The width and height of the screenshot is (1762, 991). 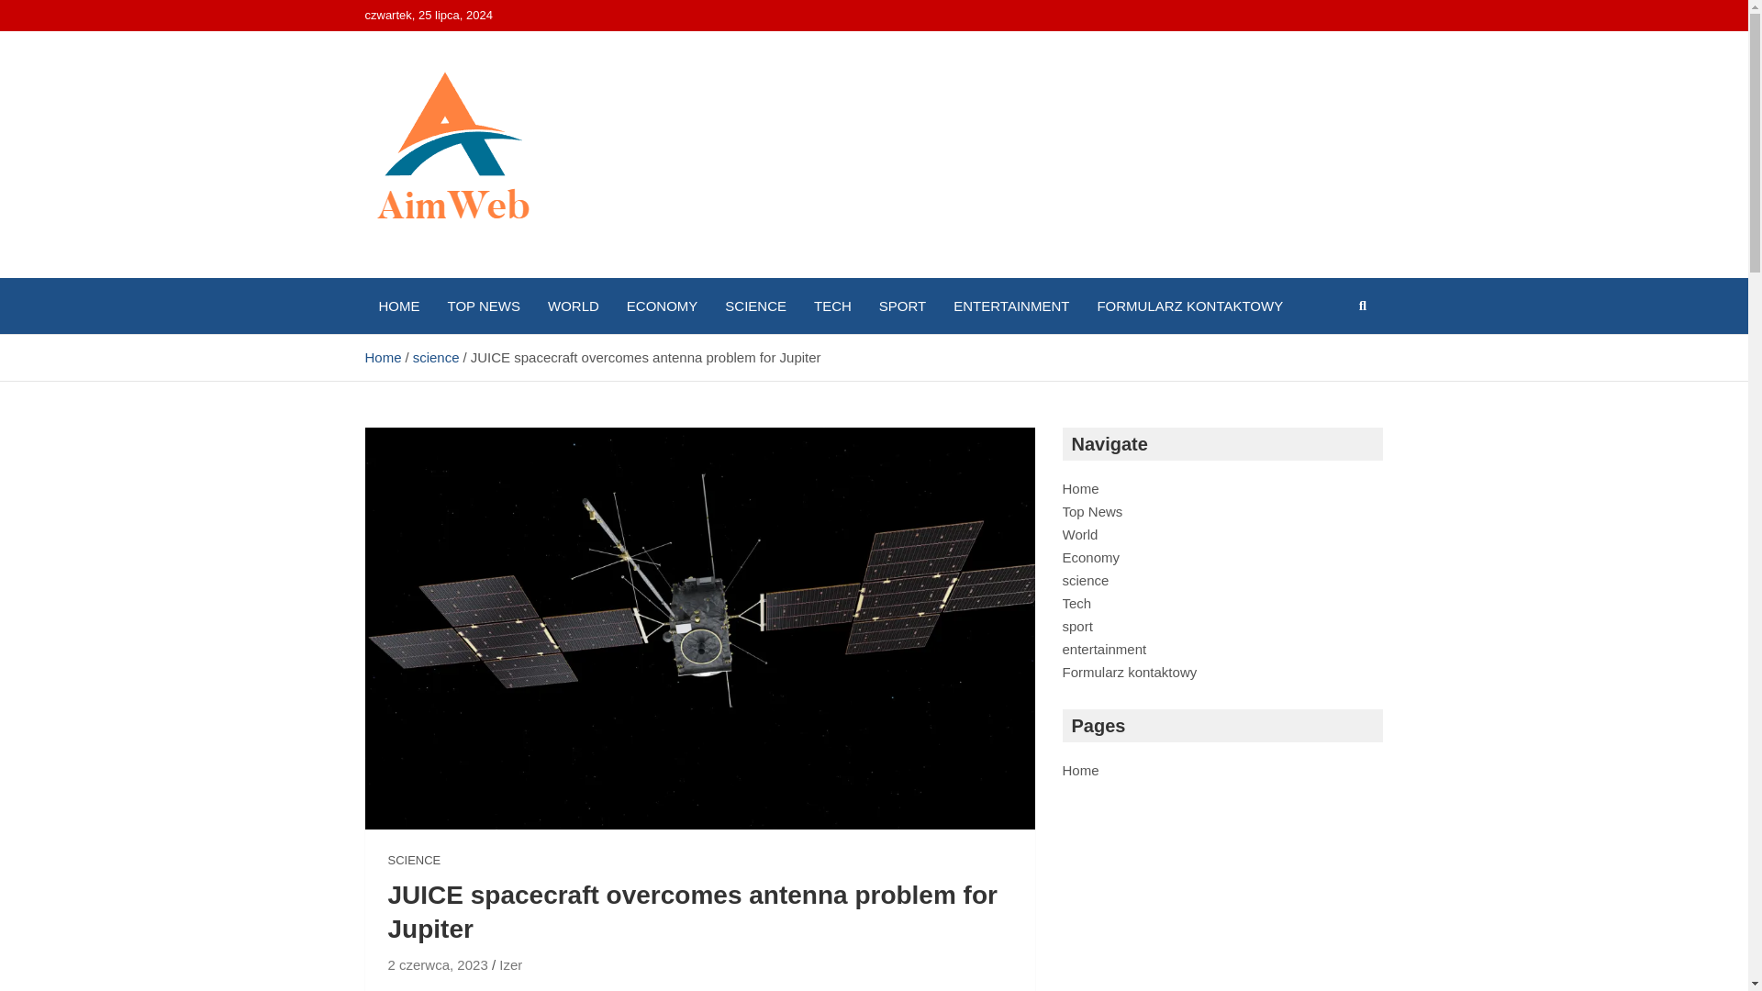 What do you see at coordinates (1104, 649) in the screenshot?
I see `entertainment` at bounding box center [1104, 649].